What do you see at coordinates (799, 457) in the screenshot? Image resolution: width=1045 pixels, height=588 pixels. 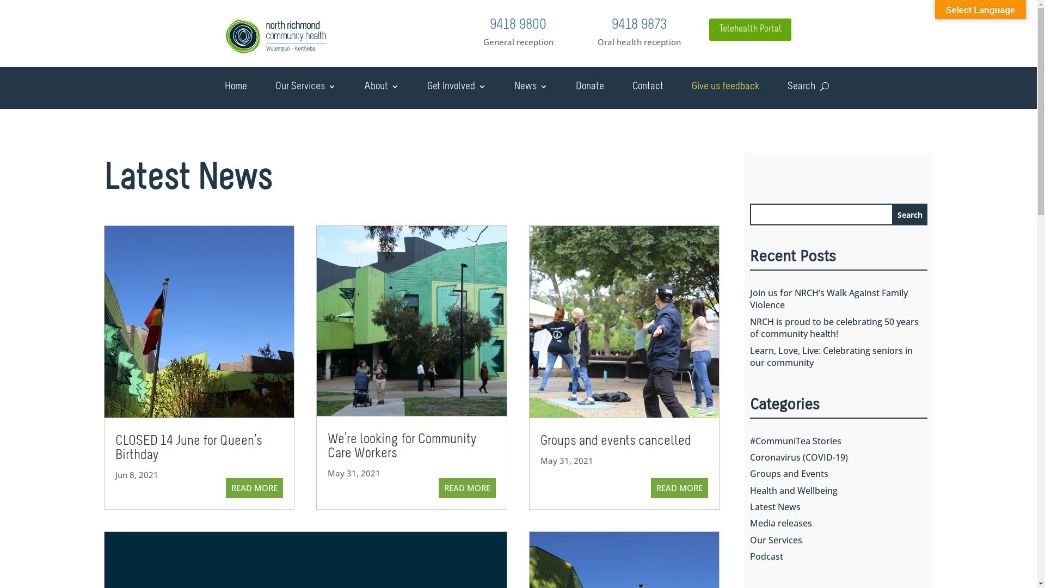 I see `Coronavirus (COVID-19)` at bounding box center [799, 457].